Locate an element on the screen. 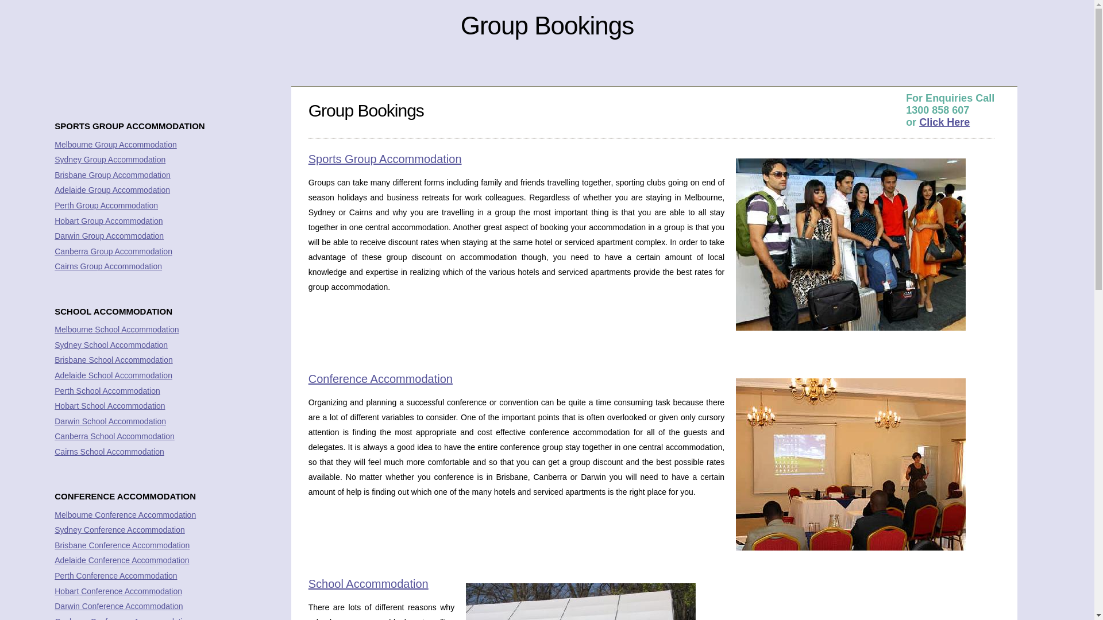  Brisbane School Accommodation is located at coordinates (114, 359).